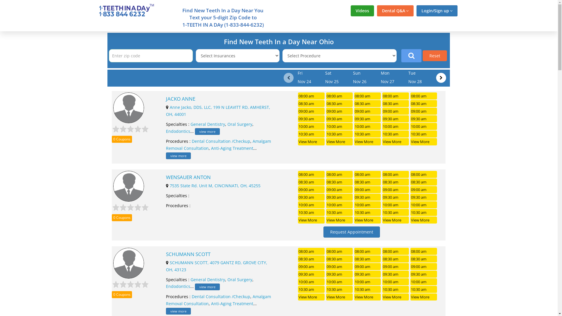 This screenshot has width=562, height=316. What do you see at coordinates (311, 174) in the screenshot?
I see `08:00 am` at bounding box center [311, 174].